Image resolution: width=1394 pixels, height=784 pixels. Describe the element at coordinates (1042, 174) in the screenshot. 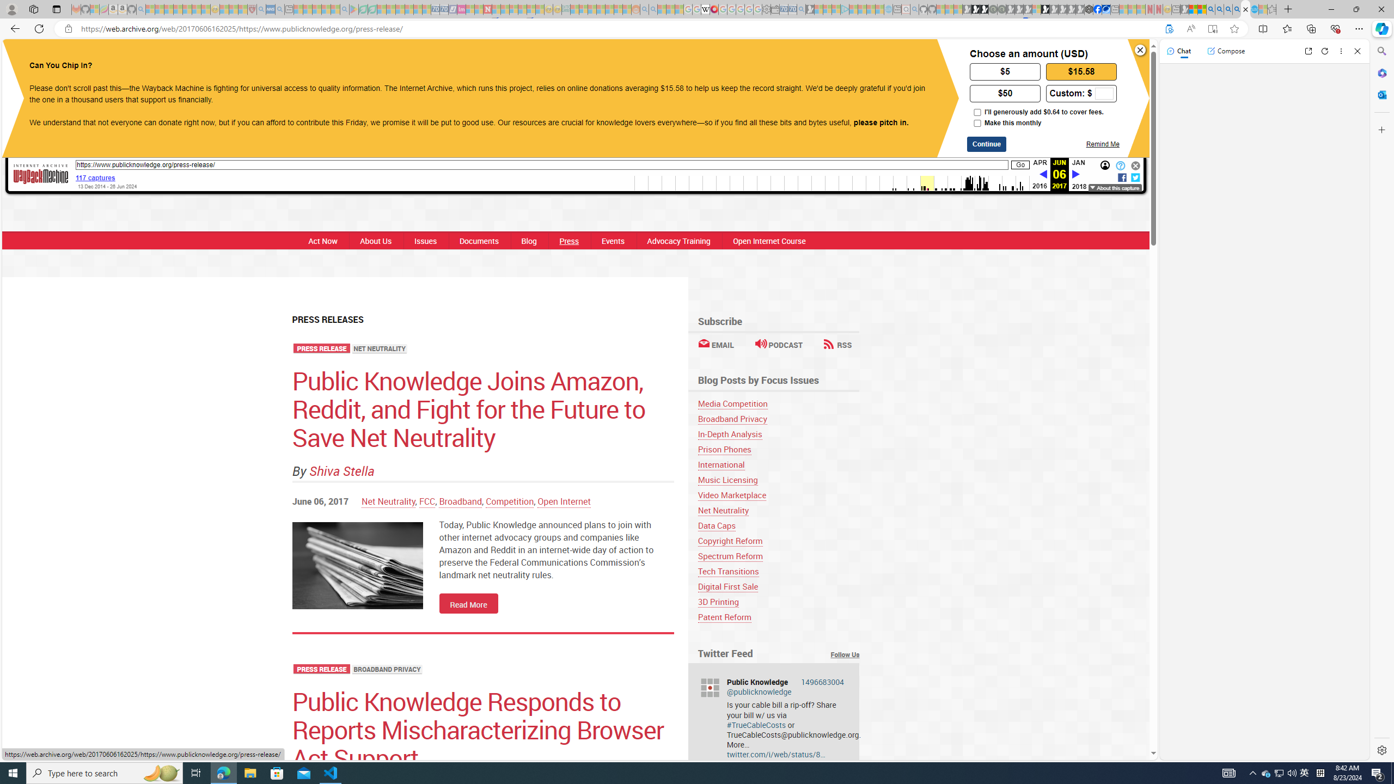

I see `Previous capture` at that location.